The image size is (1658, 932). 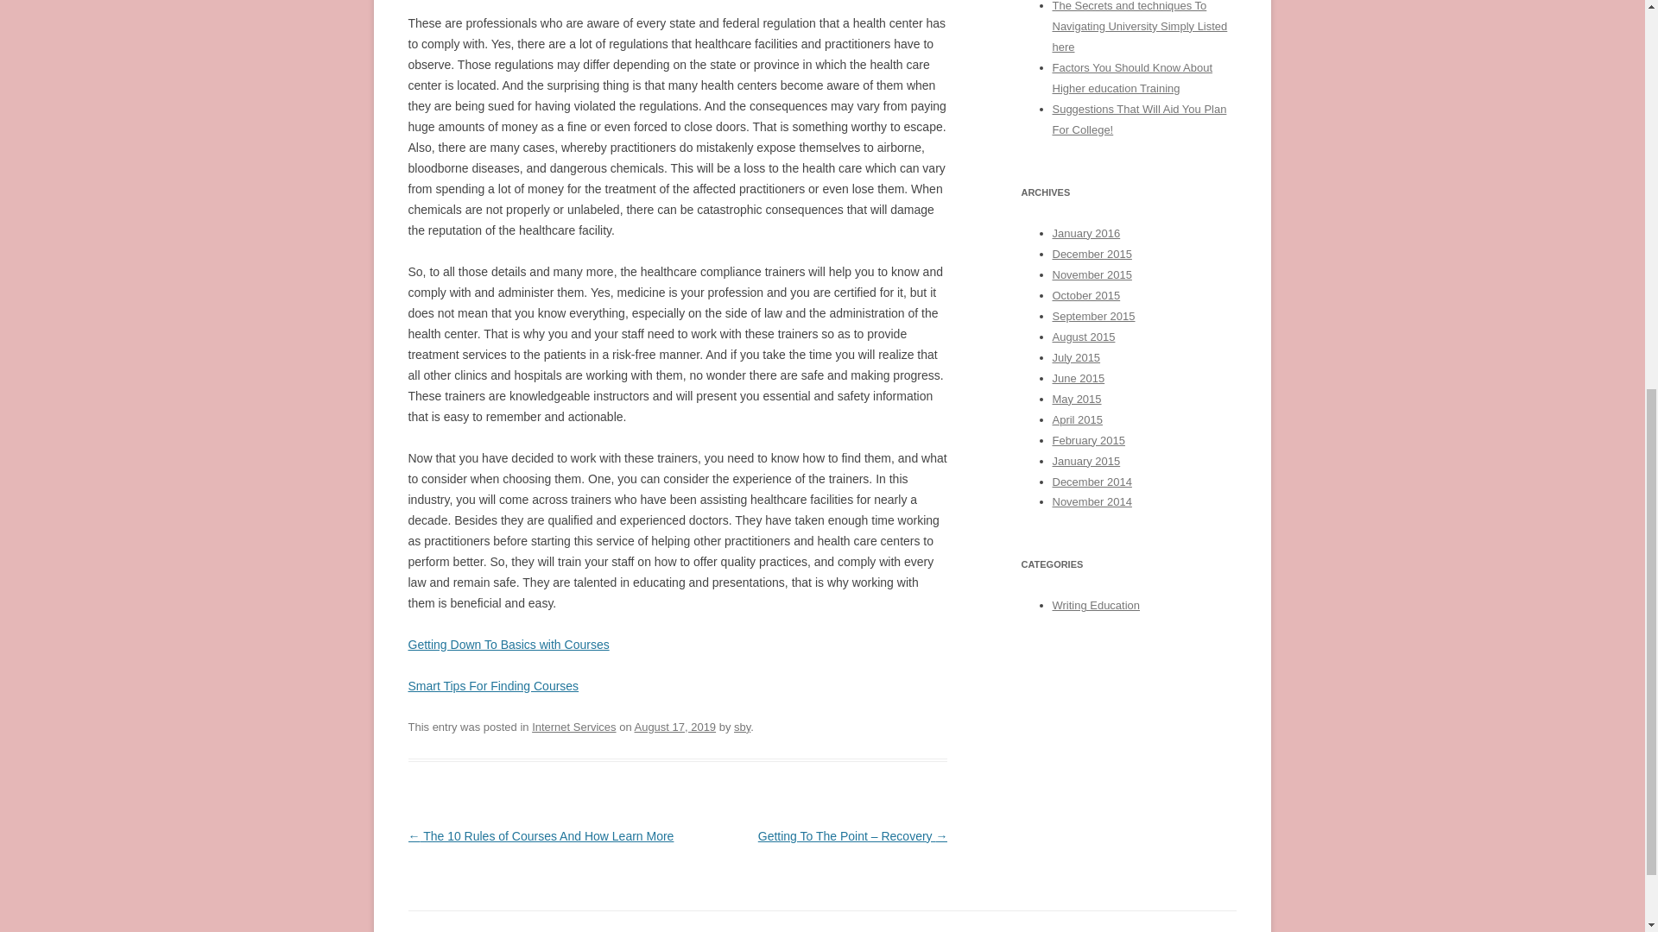 What do you see at coordinates (743, 727) in the screenshot?
I see `View all posts by sby` at bounding box center [743, 727].